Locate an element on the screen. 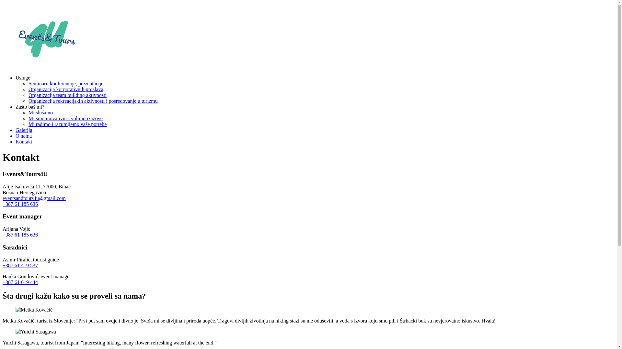  Kontakt is located at coordinates (24, 142).